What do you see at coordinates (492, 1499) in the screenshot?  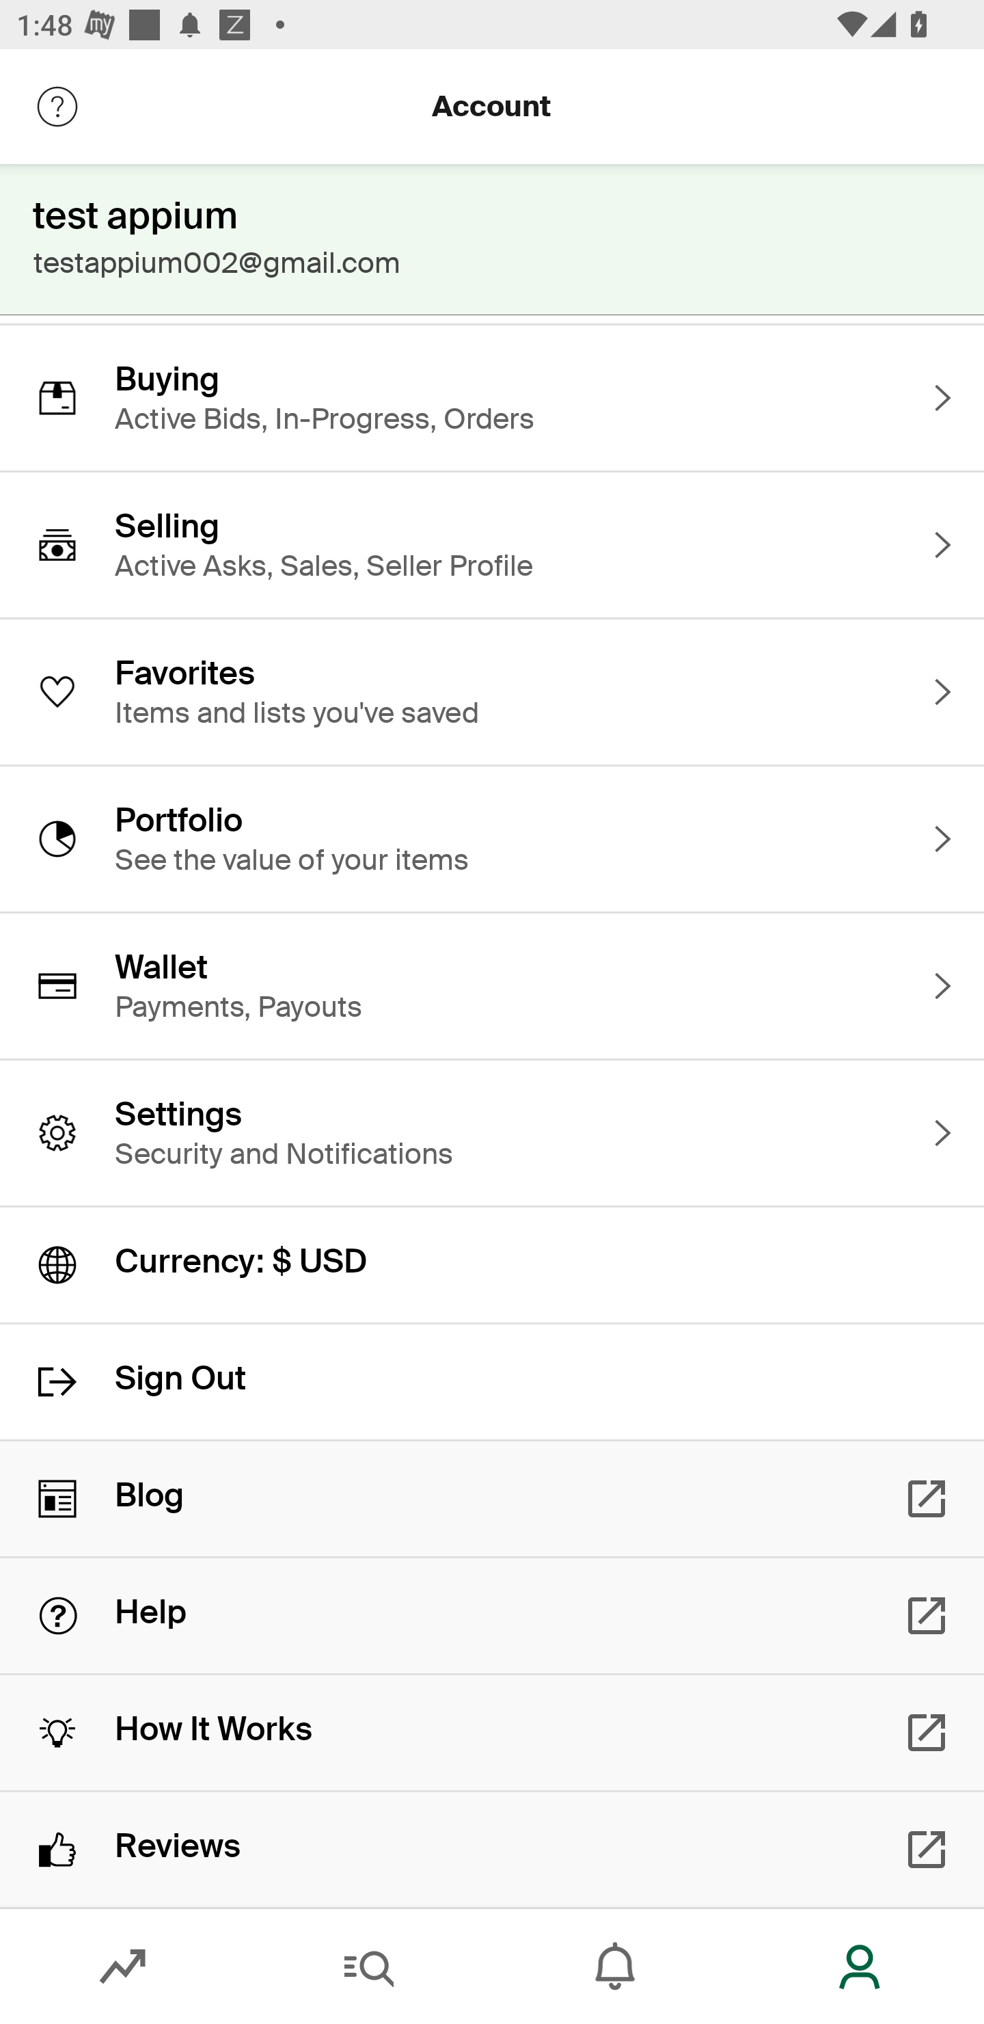 I see `Blog` at bounding box center [492, 1499].